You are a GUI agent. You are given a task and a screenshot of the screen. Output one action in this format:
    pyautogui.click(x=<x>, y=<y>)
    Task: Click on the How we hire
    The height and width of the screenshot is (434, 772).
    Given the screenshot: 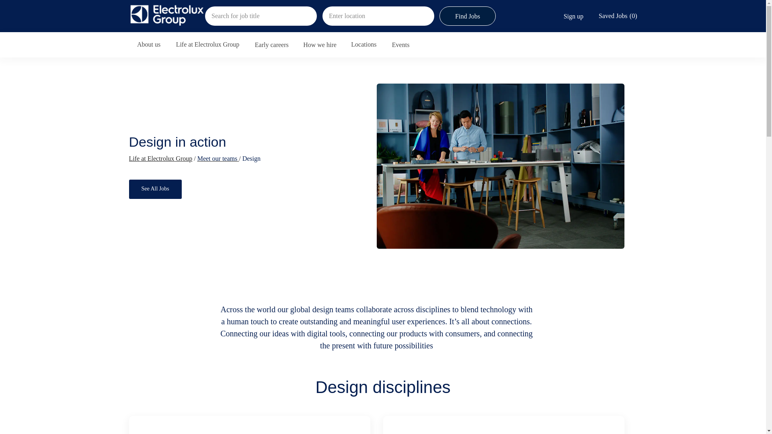 What is the action you would take?
    pyautogui.click(x=320, y=45)
    